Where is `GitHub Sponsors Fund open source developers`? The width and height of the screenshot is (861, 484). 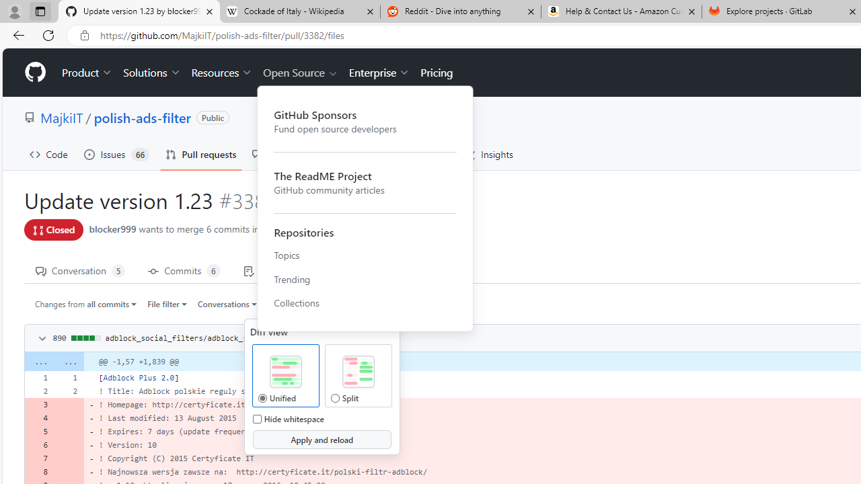
GitHub Sponsors Fund open source developers is located at coordinates (365, 121).